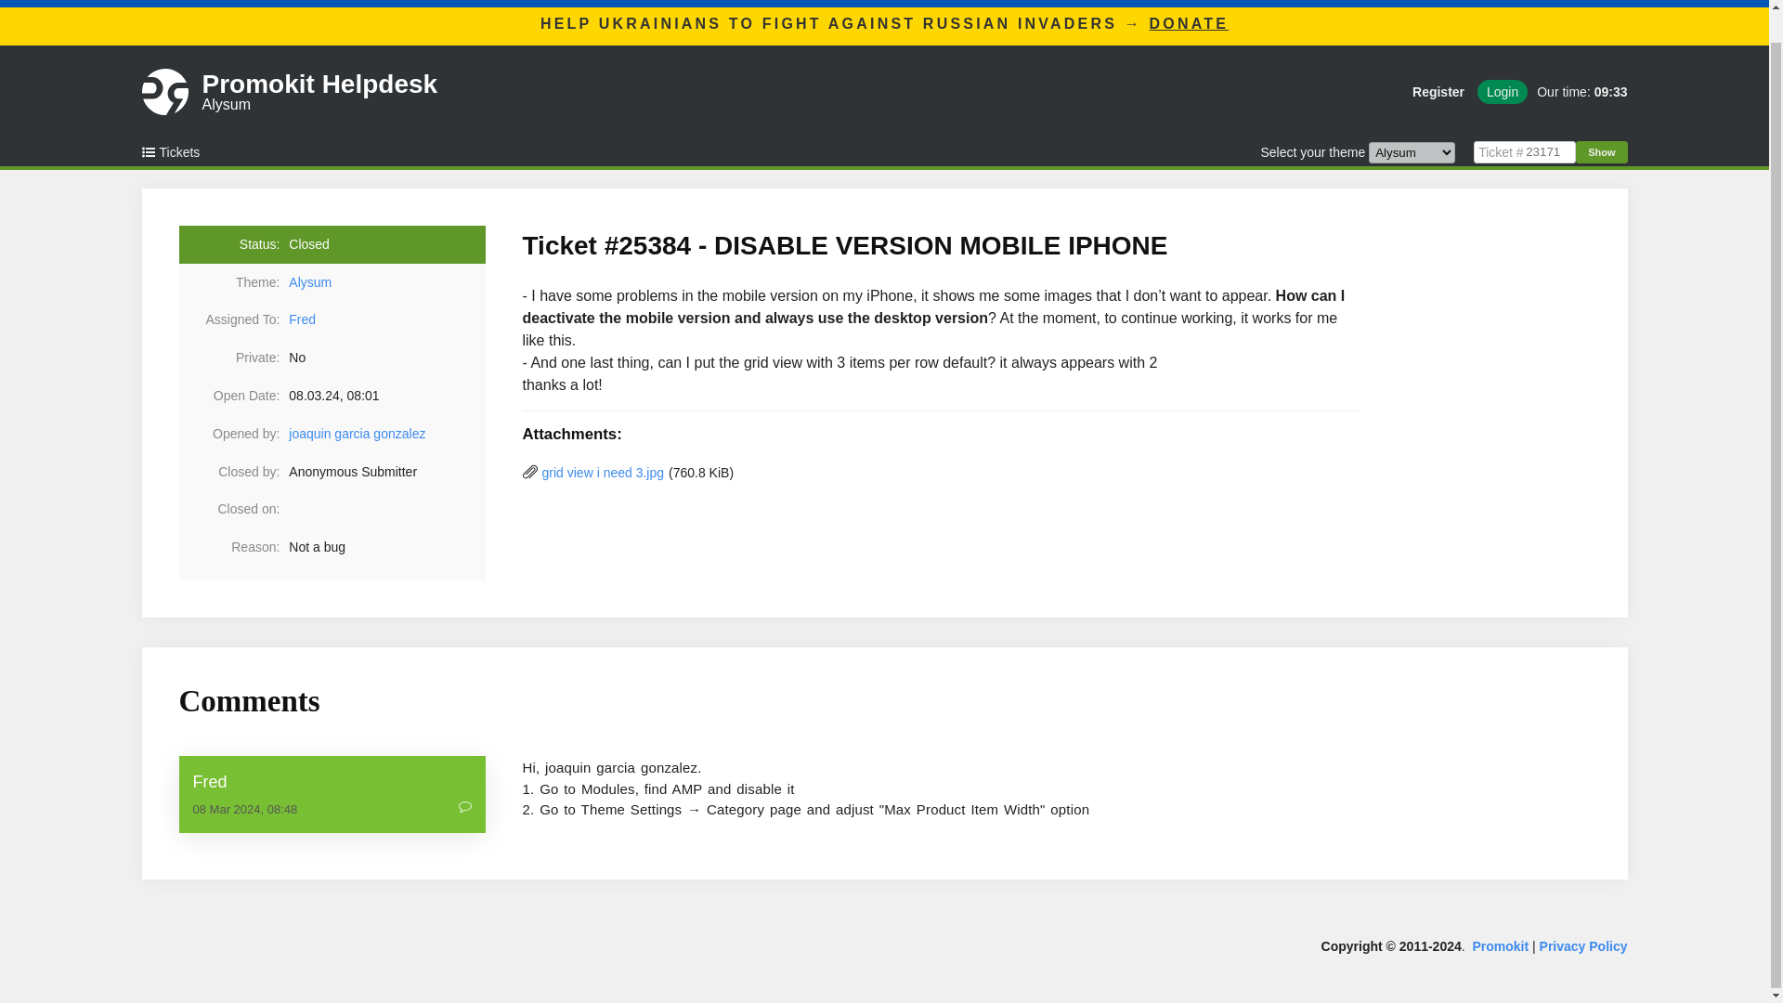 The height and width of the screenshot is (1003, 1783). What do you see at coordinates (1438, 92) in the screenshot?
I see `Register` at bounding box center [1438, 92].